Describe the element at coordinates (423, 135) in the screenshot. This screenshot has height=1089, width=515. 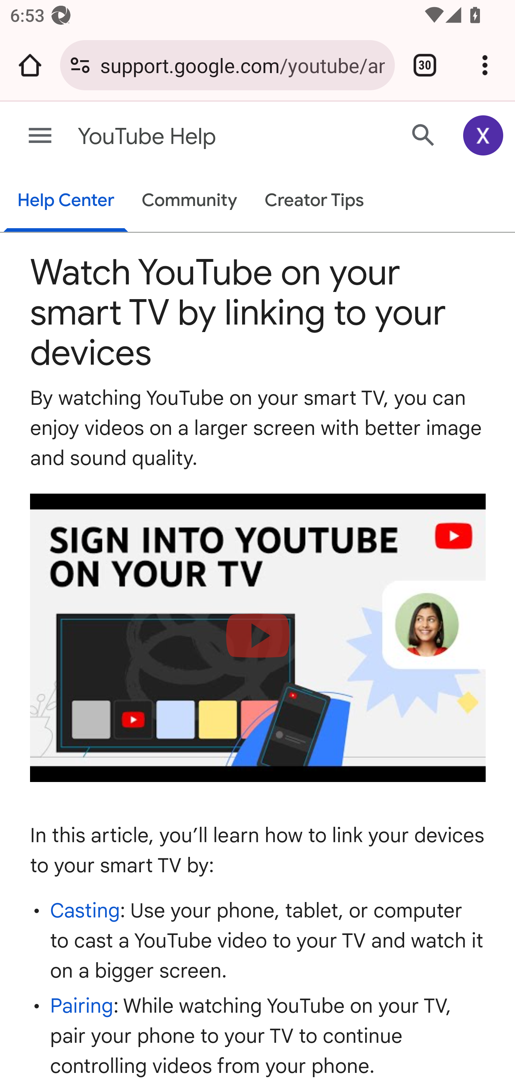
I see `Search Help Center` at that location.